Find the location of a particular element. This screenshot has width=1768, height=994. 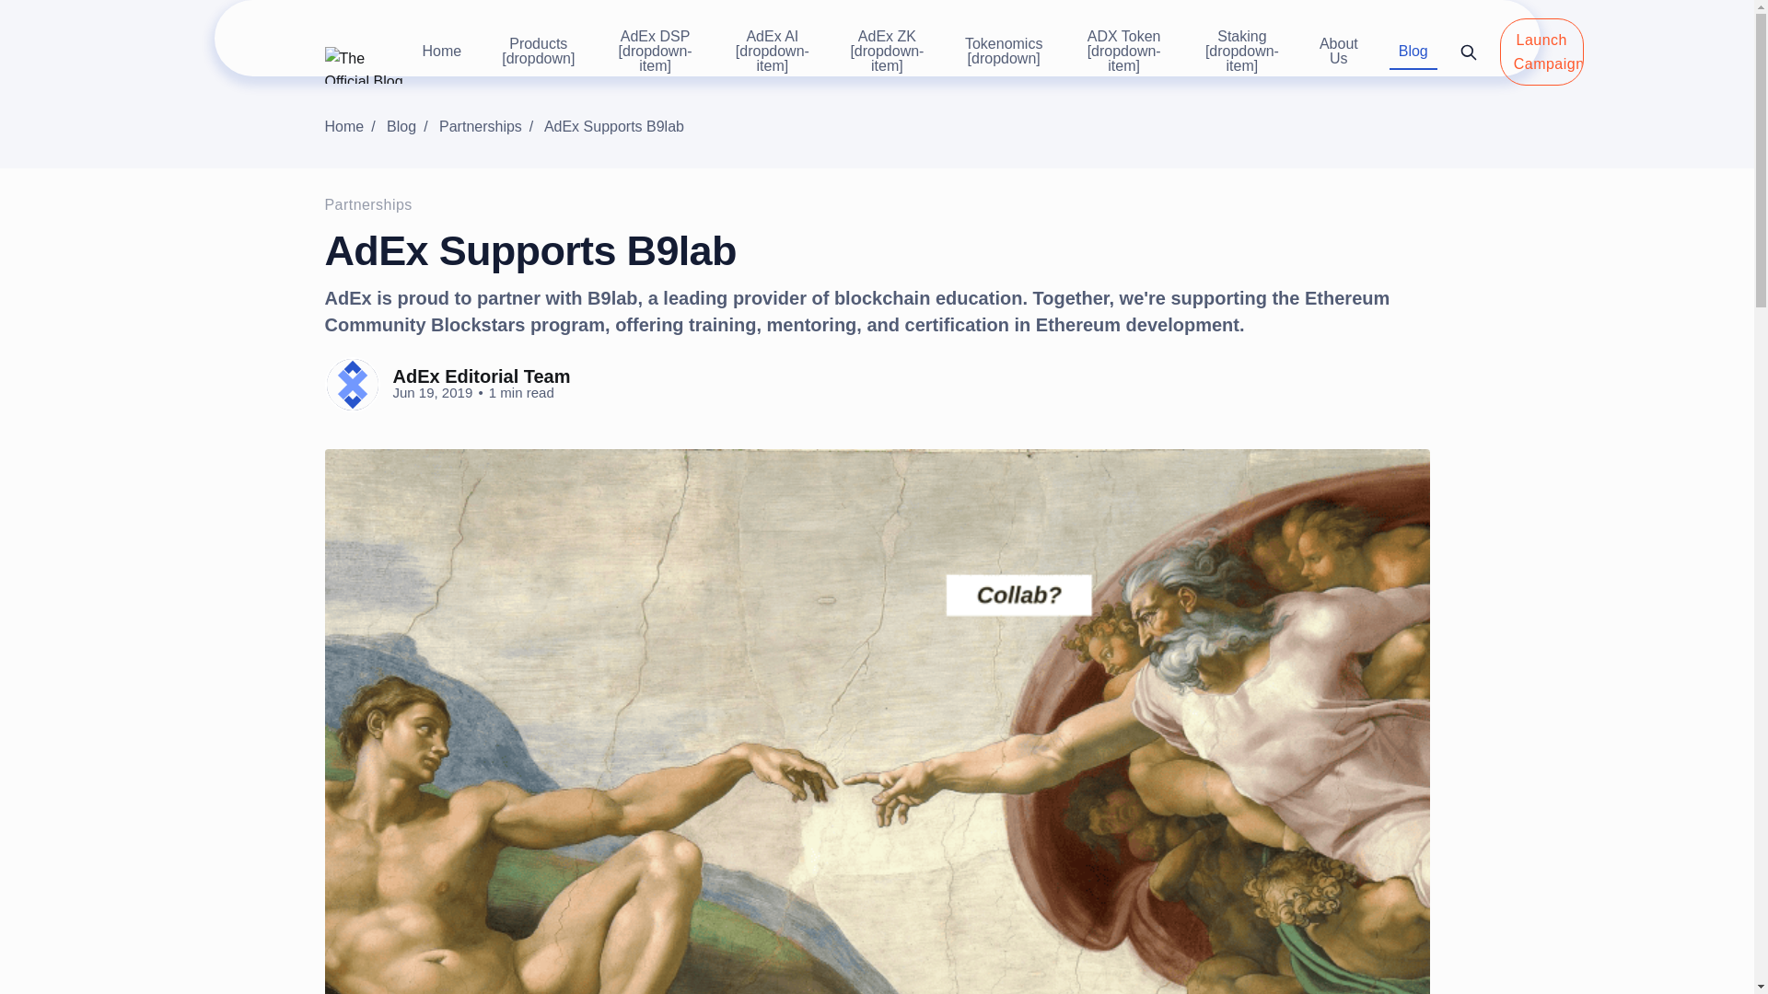

Blog is located at coordinates (411, 125).